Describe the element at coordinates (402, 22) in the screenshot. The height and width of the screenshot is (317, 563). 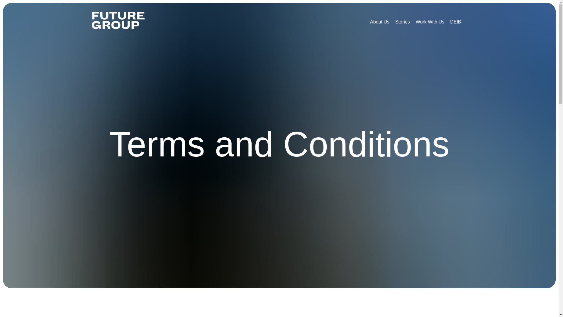
I see `Stories` at that location.